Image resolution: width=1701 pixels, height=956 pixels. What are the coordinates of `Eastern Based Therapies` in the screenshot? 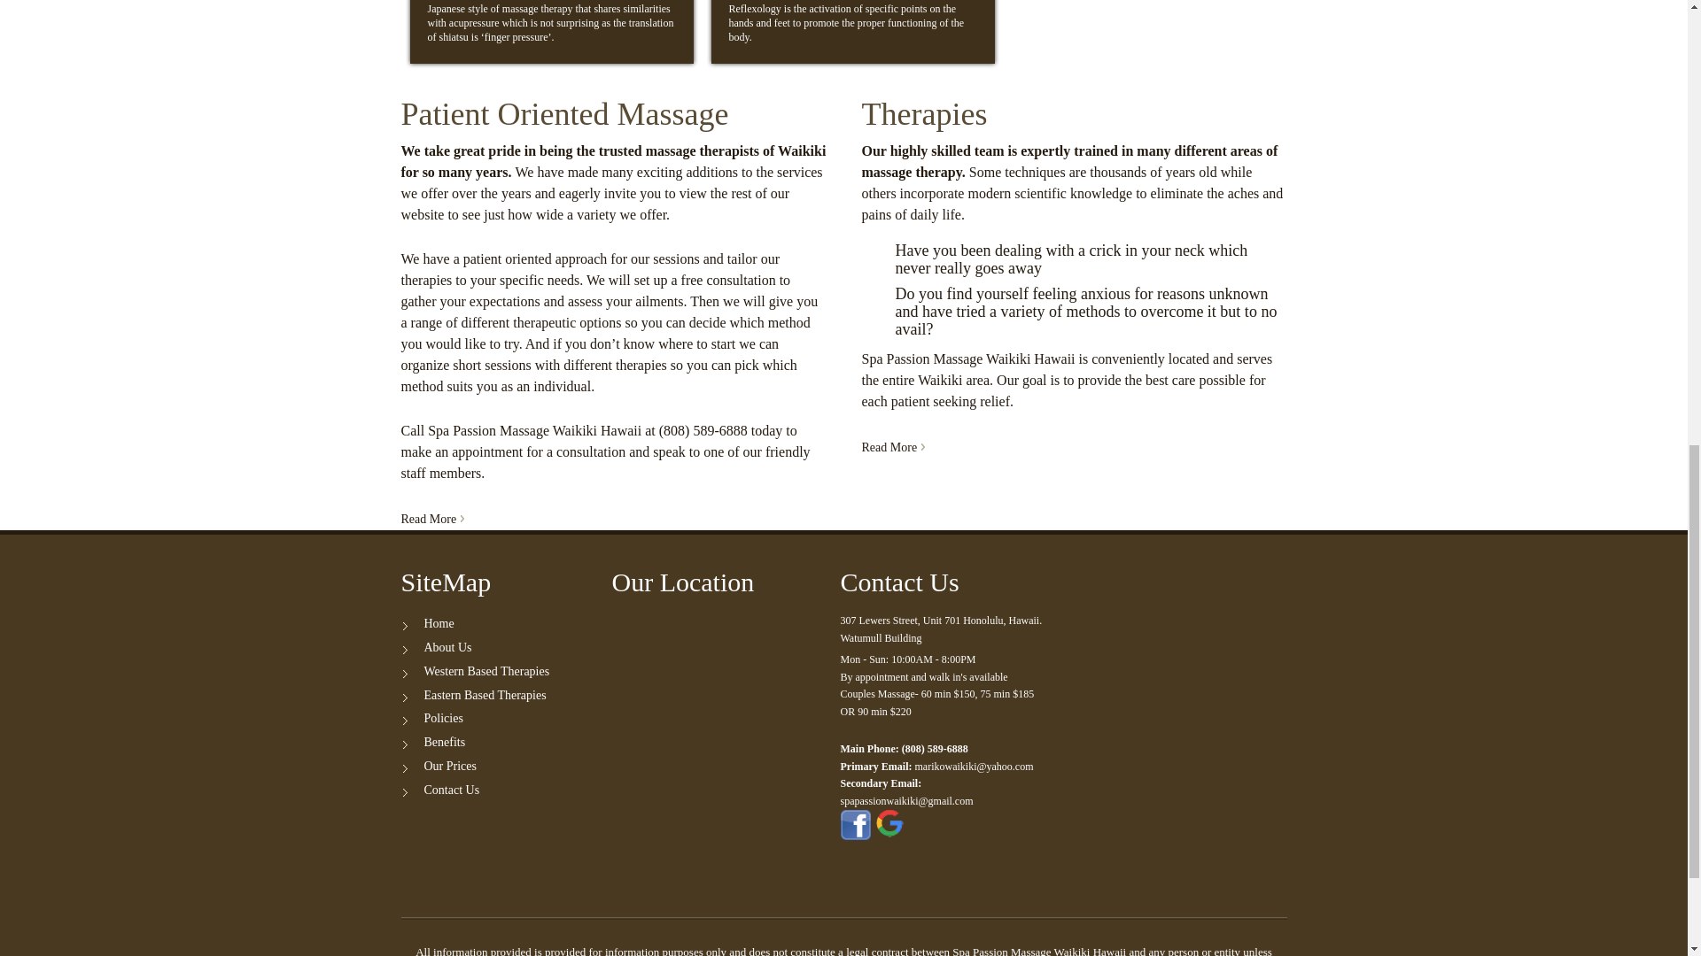 It's located at (485, 694).